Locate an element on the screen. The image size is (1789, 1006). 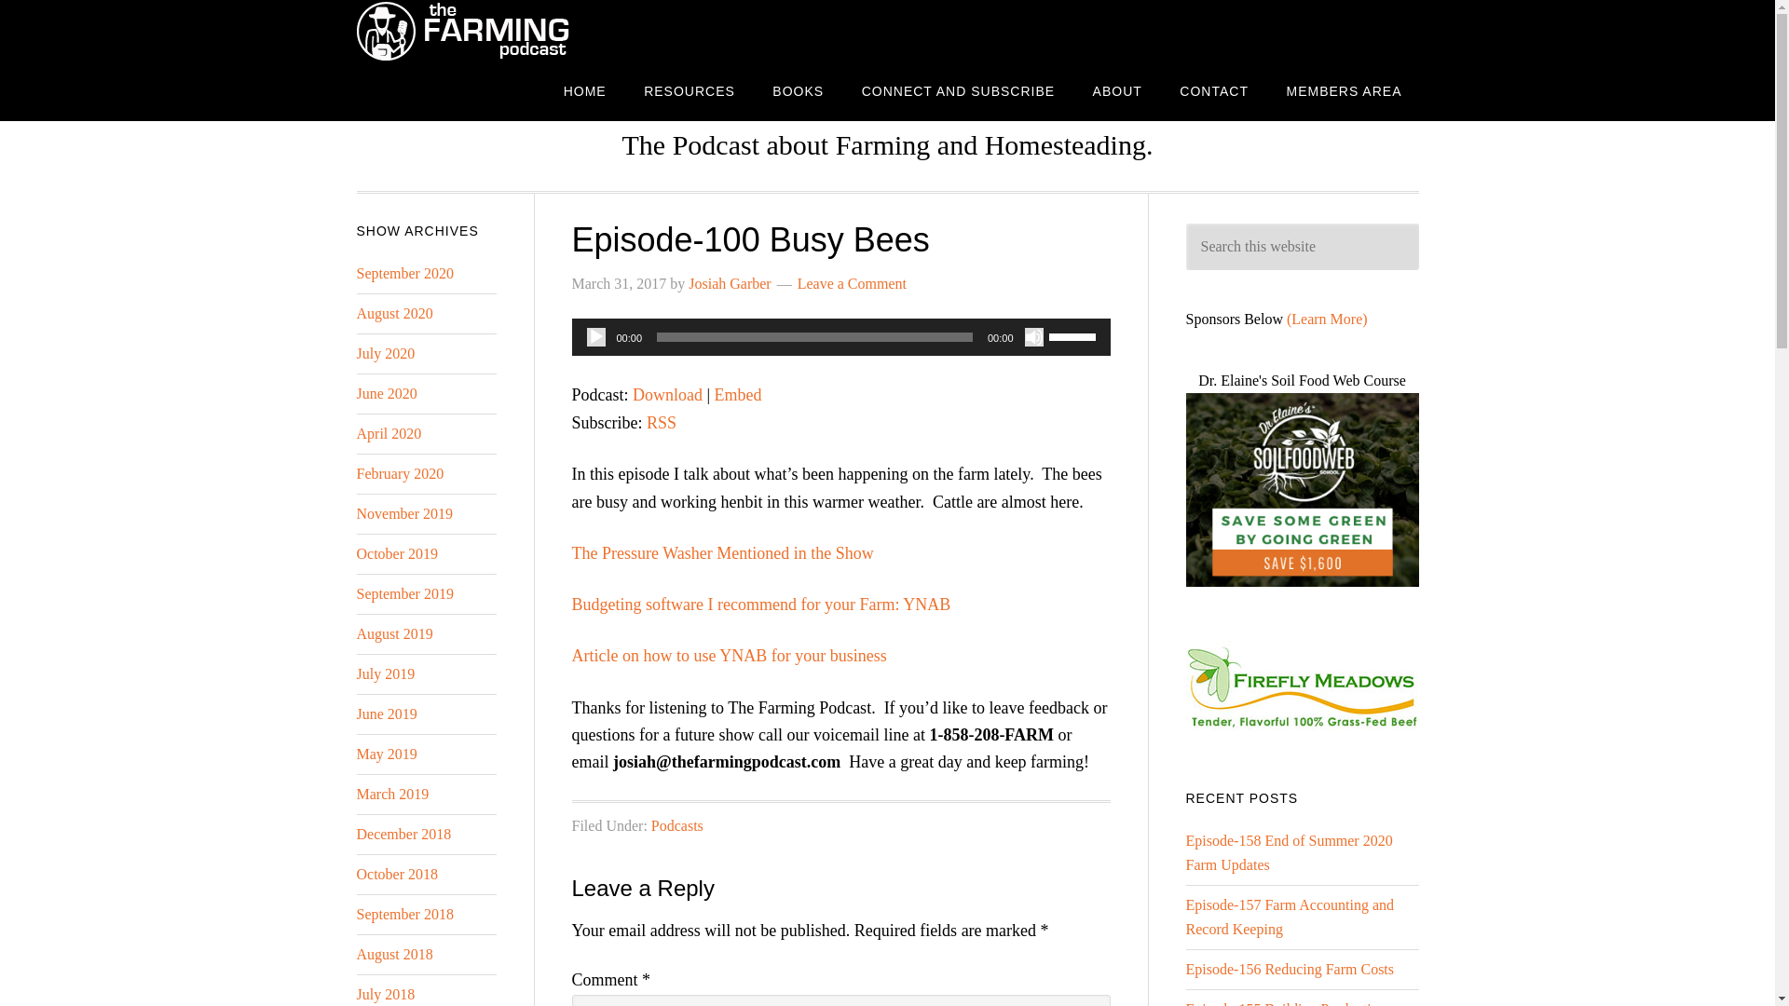
Episode-157 Farm Accounting and Record Keeping is located at coordinates (1289, 917).